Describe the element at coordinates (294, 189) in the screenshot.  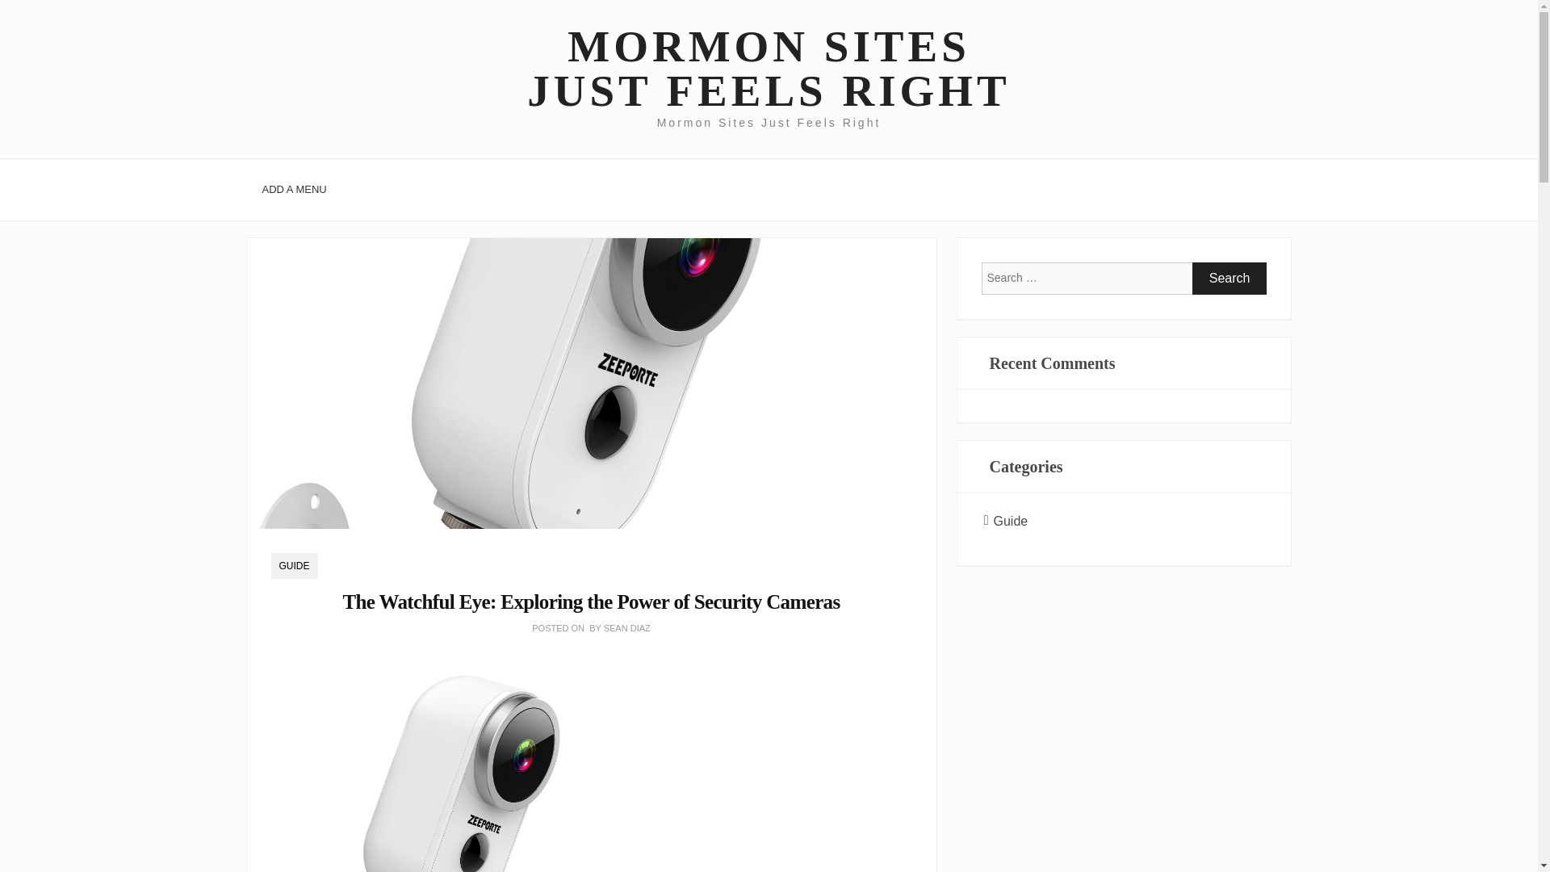
I see `ADD A MENU` at that location.